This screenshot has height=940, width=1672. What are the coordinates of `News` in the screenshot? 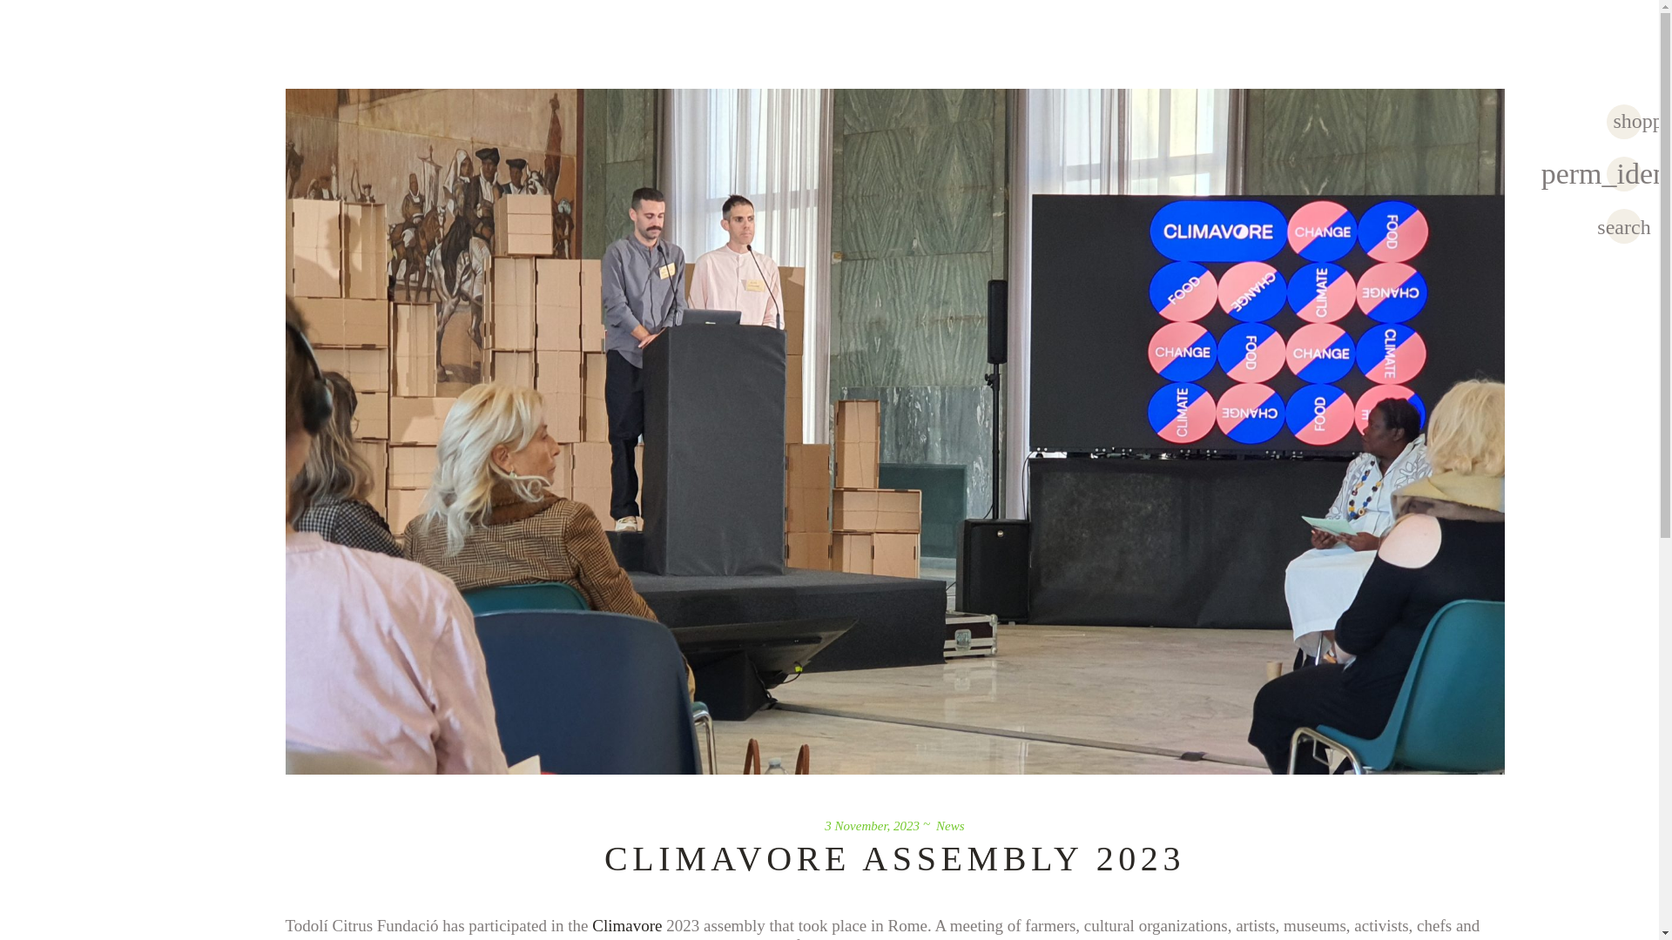 It's located at (950, 824).